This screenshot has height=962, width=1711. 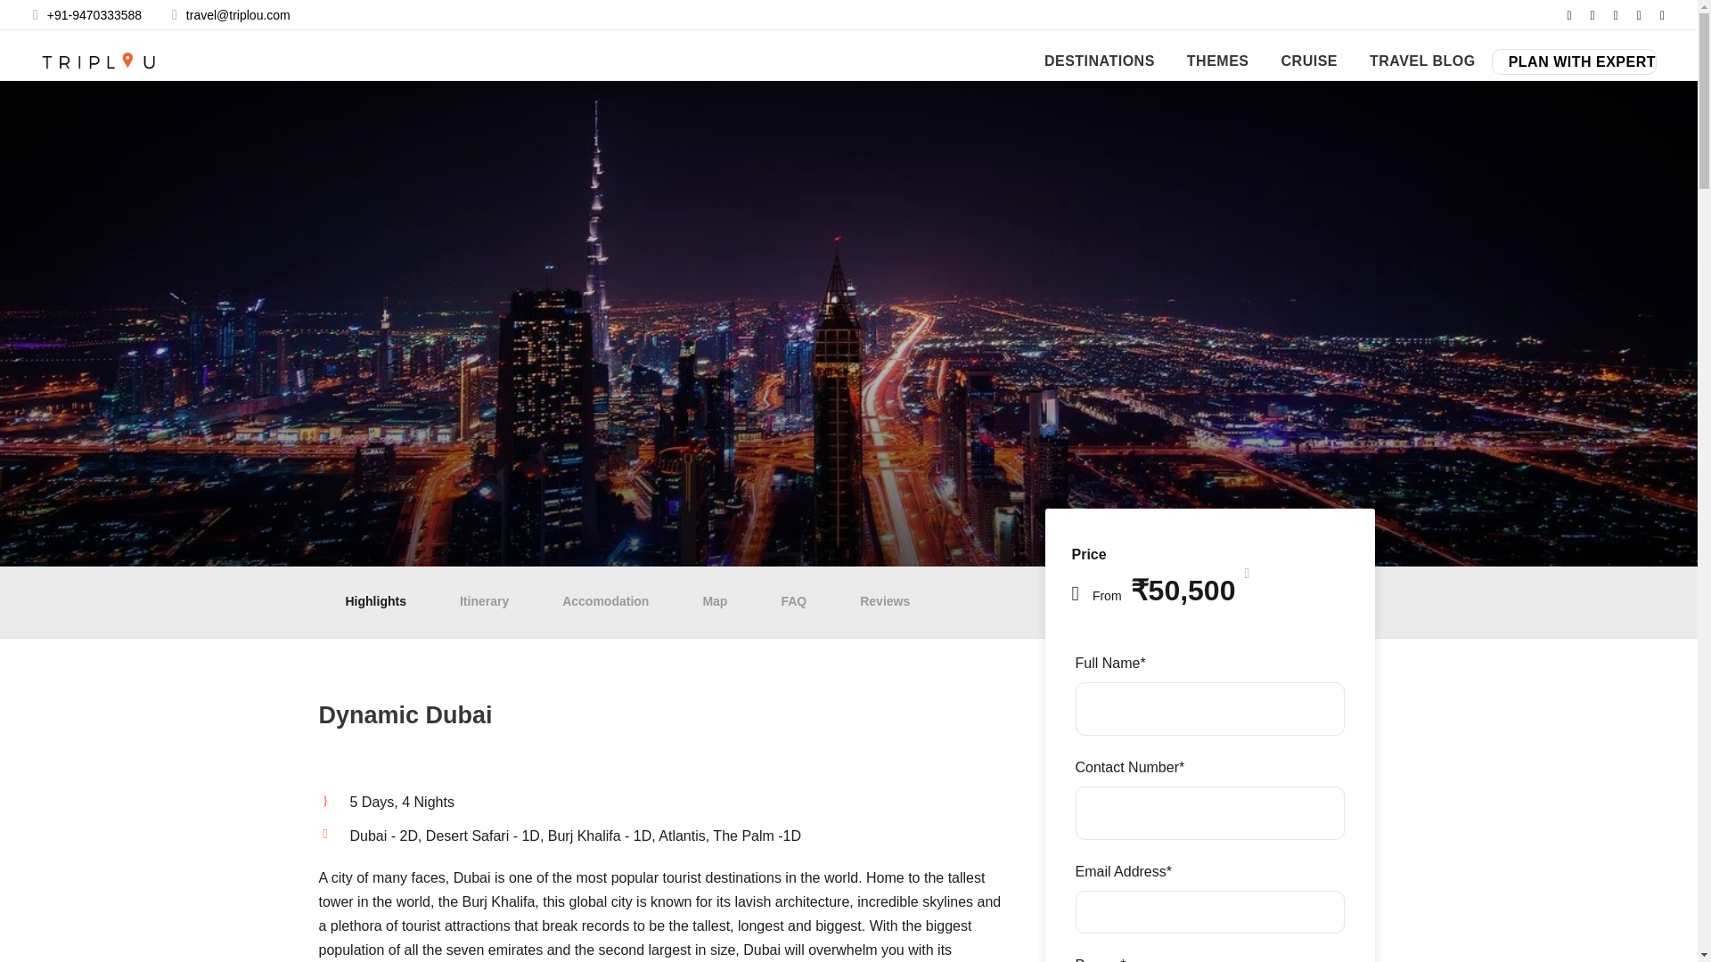 What do you see at coordinates (1100, 61) in the screenshot?
I see `DESTINATIONS` at bounding box center [1100, 61].